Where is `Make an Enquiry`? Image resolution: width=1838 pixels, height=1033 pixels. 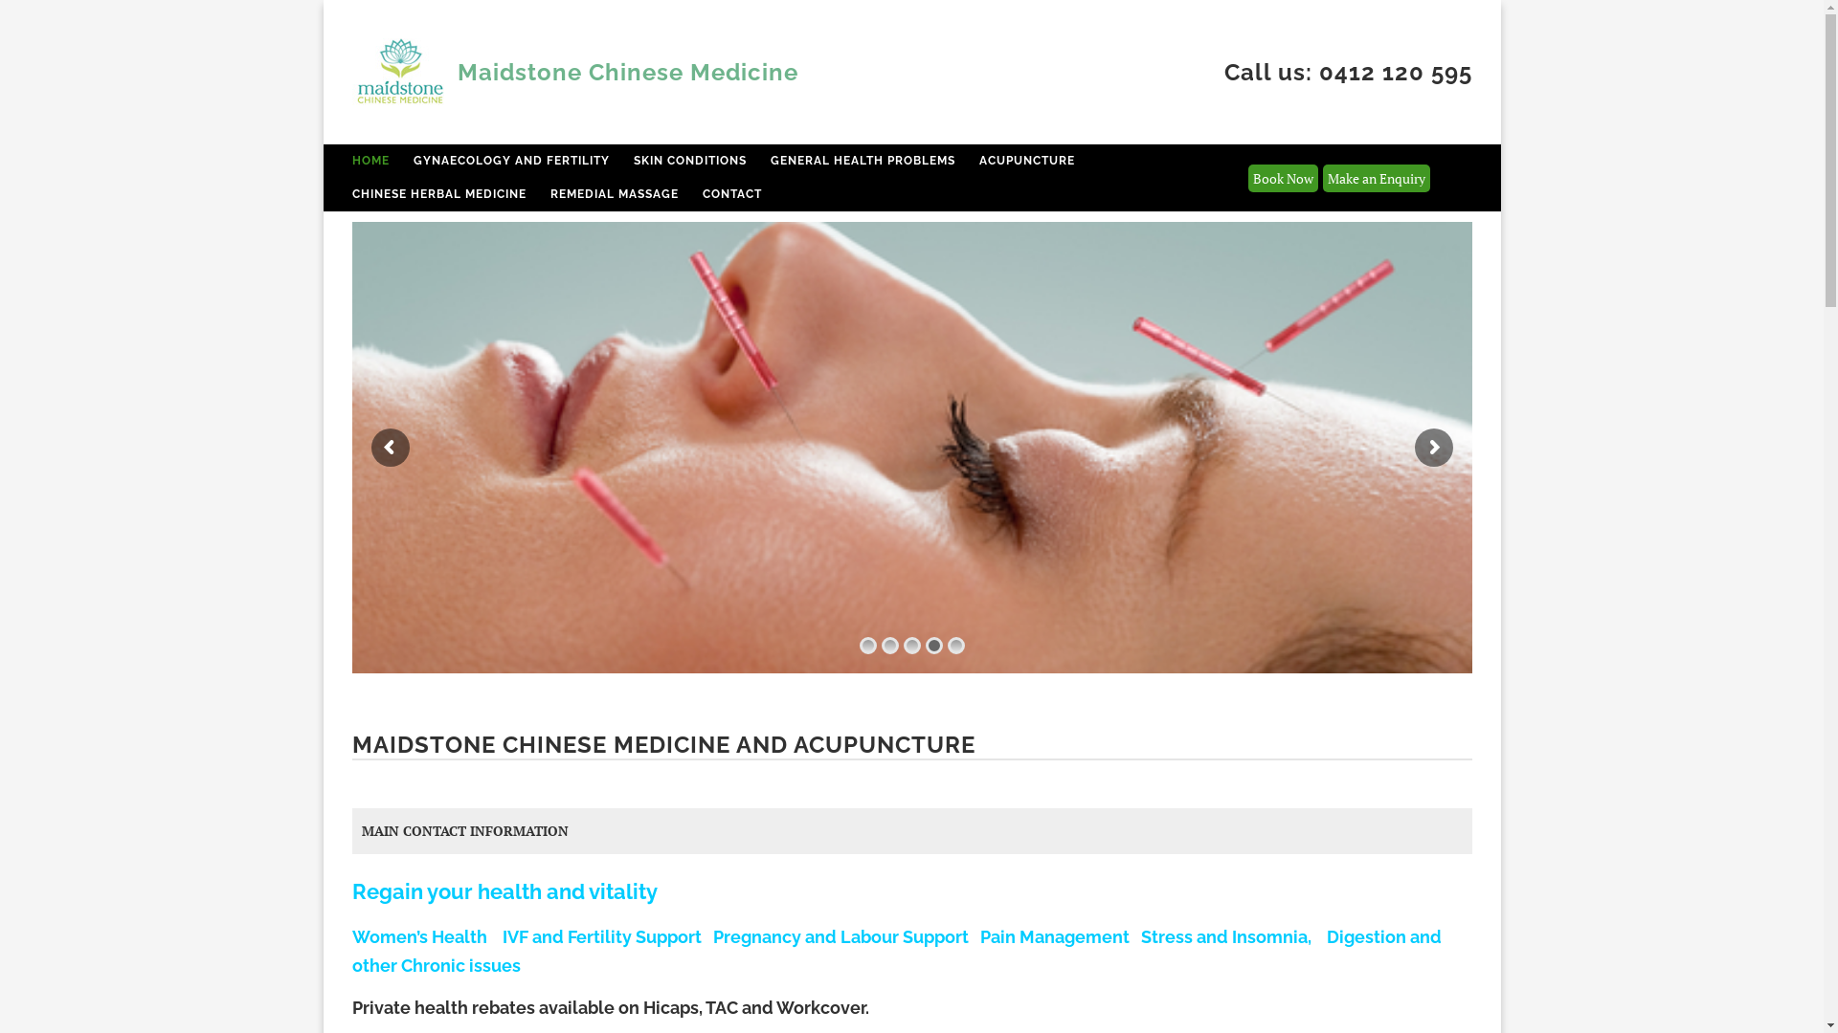
Make an Enquiry is located at coordinates (1377, 178).